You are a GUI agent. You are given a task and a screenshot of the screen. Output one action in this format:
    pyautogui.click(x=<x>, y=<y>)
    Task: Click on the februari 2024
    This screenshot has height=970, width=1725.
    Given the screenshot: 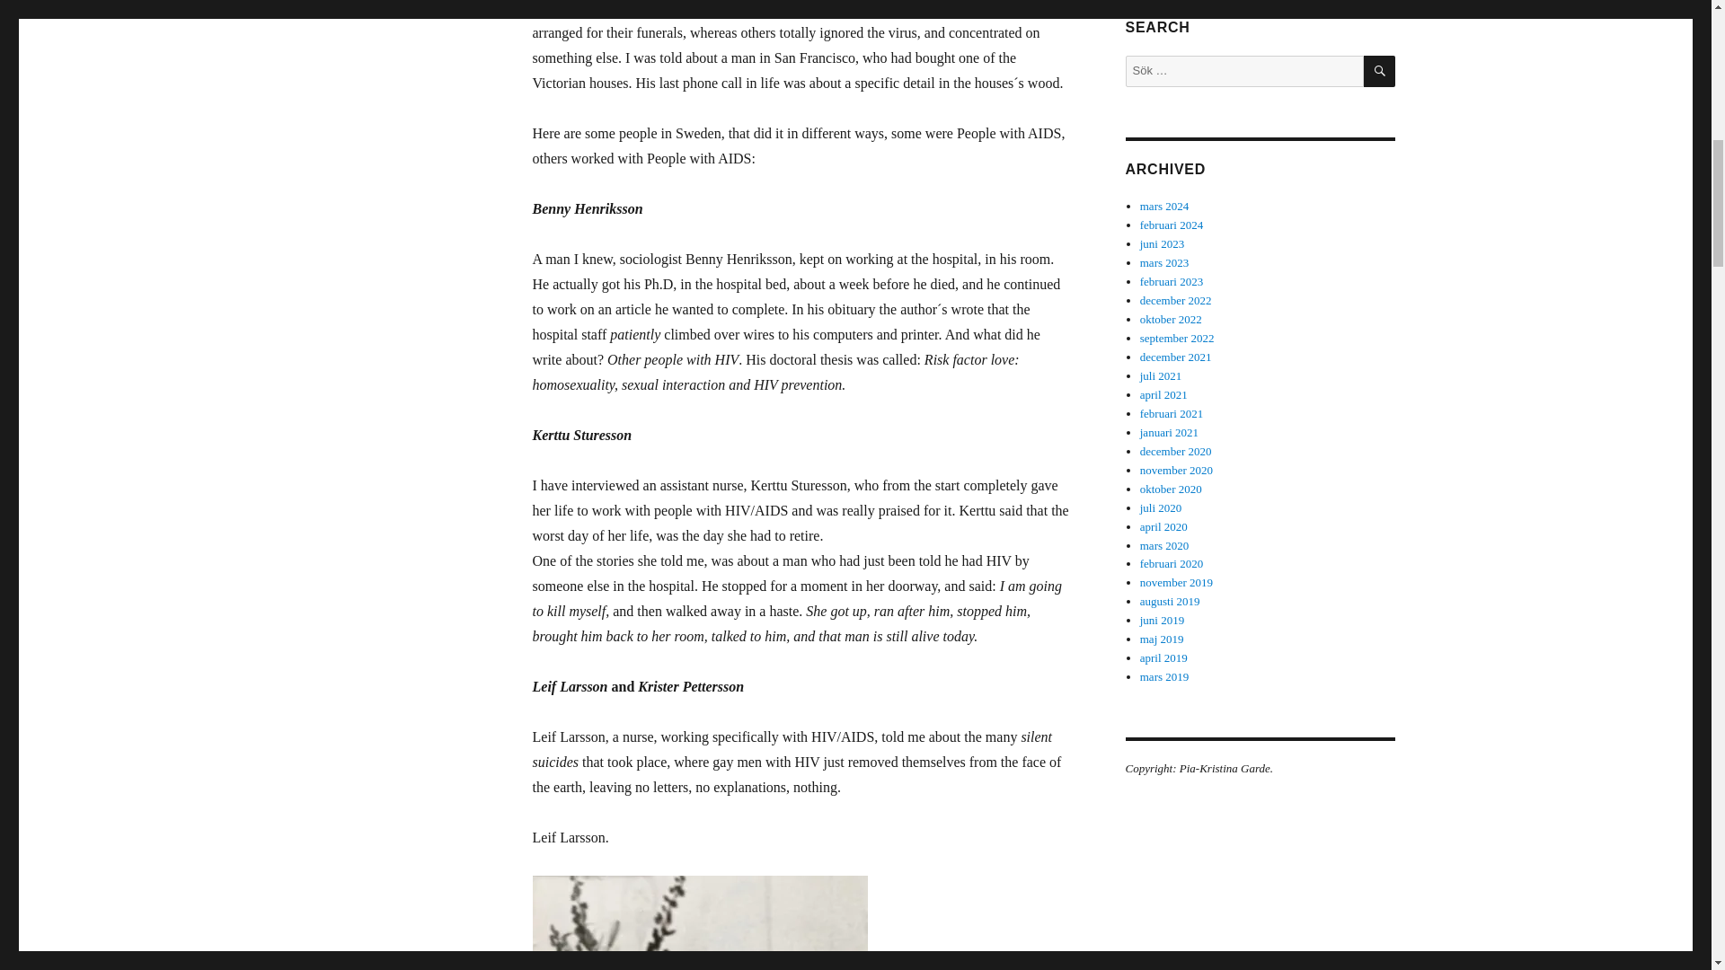 What is the action you would take?
    pyautogui.click(x=1172, y=225)
    